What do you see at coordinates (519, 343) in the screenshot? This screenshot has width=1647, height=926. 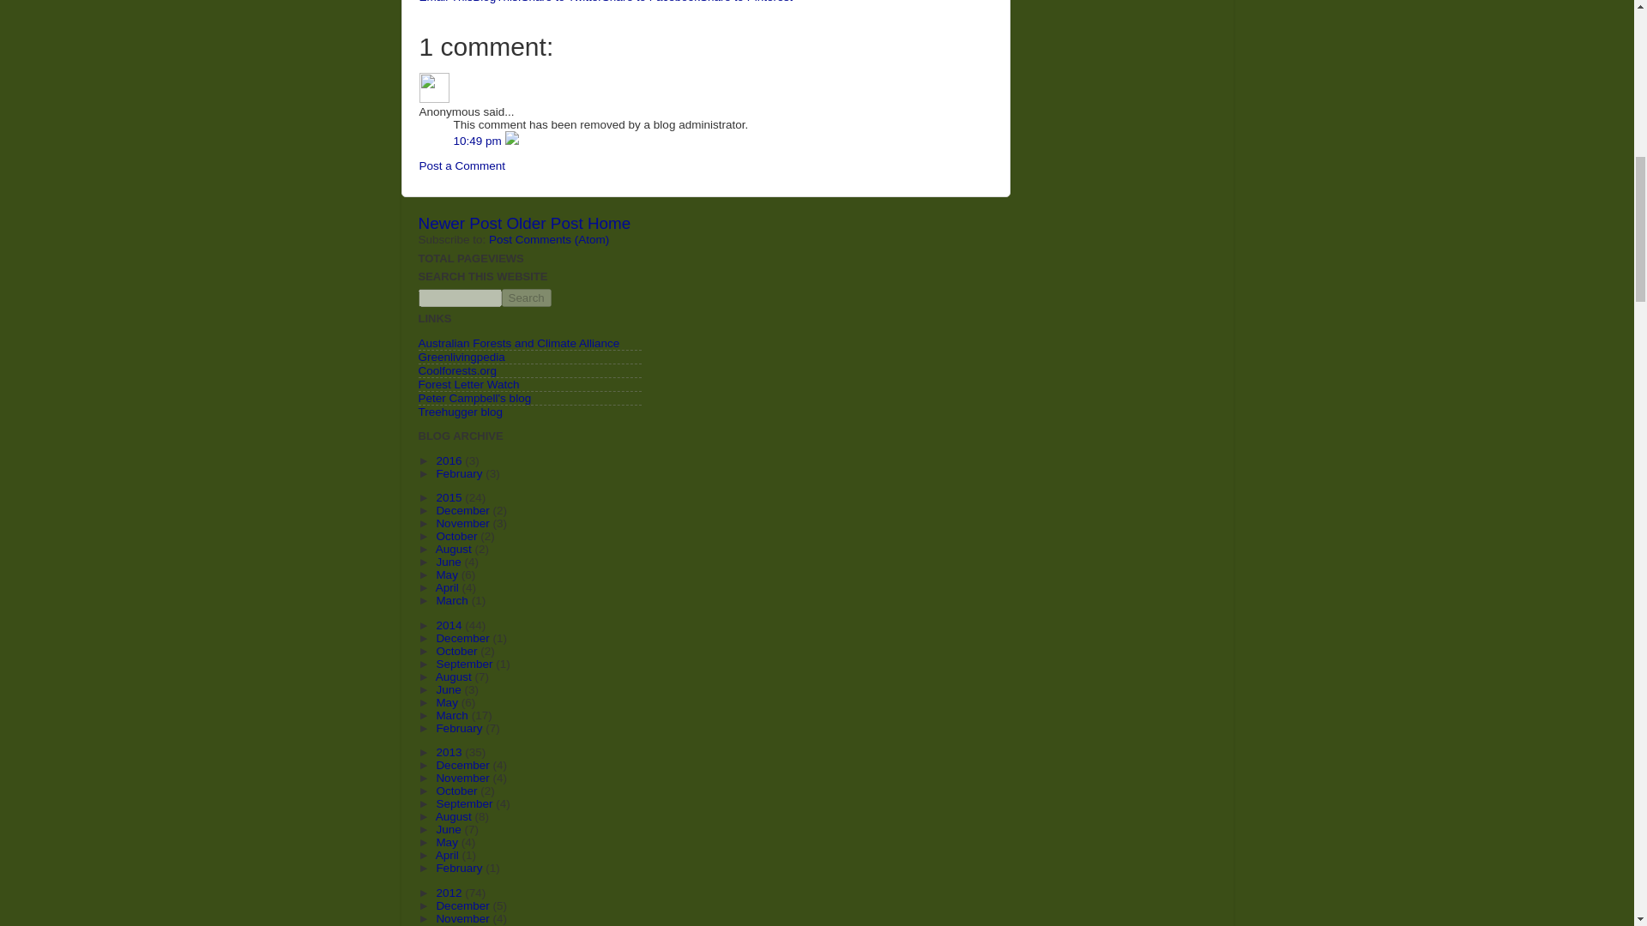 I see `Australian Forests and Climate Alliance` at bounding box center [519, 343].